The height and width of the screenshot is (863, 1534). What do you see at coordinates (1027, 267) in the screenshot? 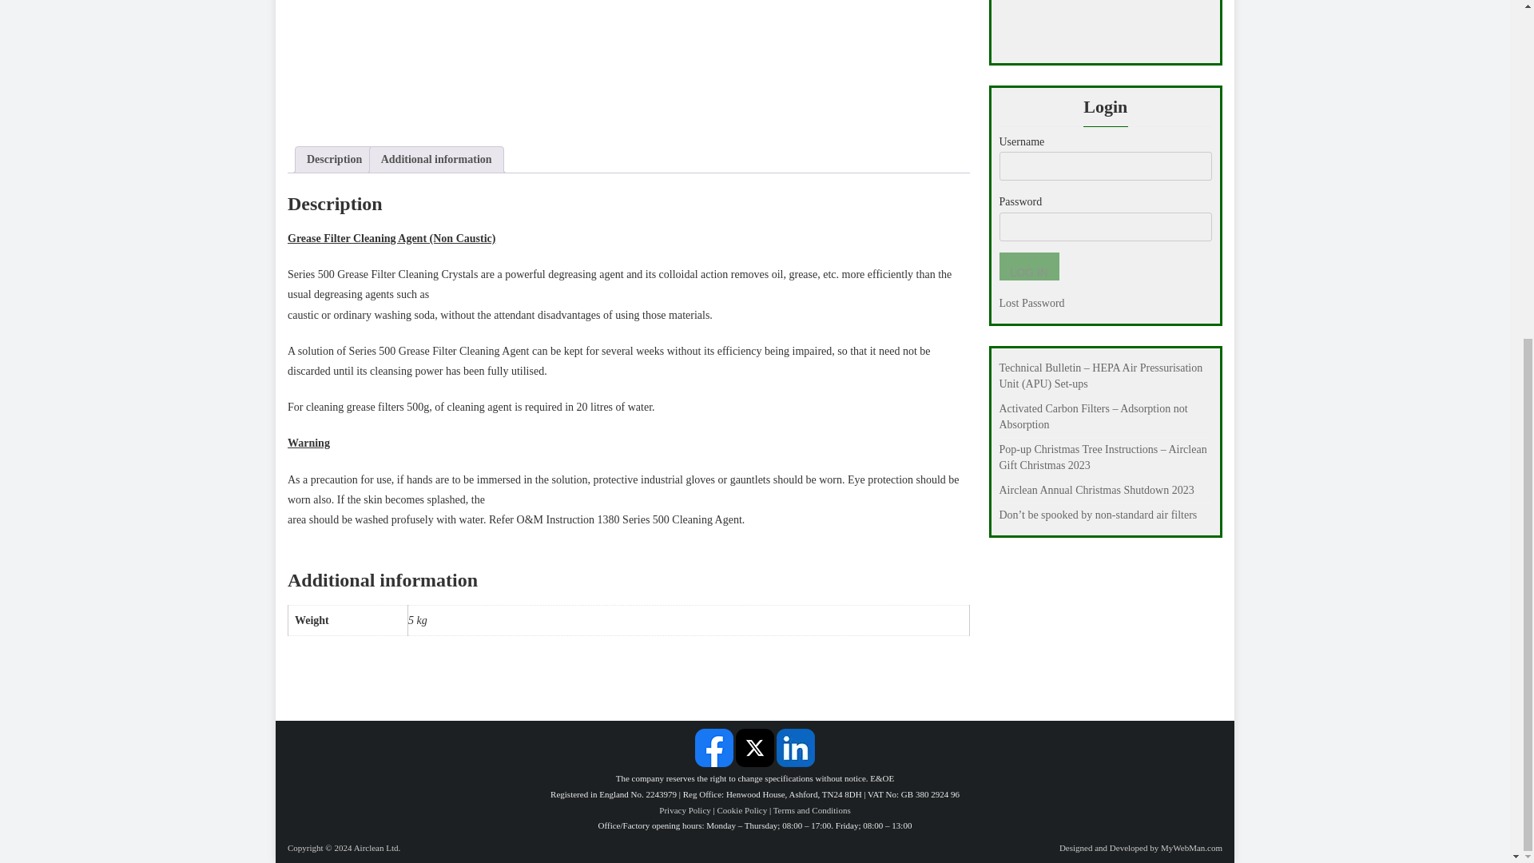
I see `Log In` at bounding box center [1027, 267].